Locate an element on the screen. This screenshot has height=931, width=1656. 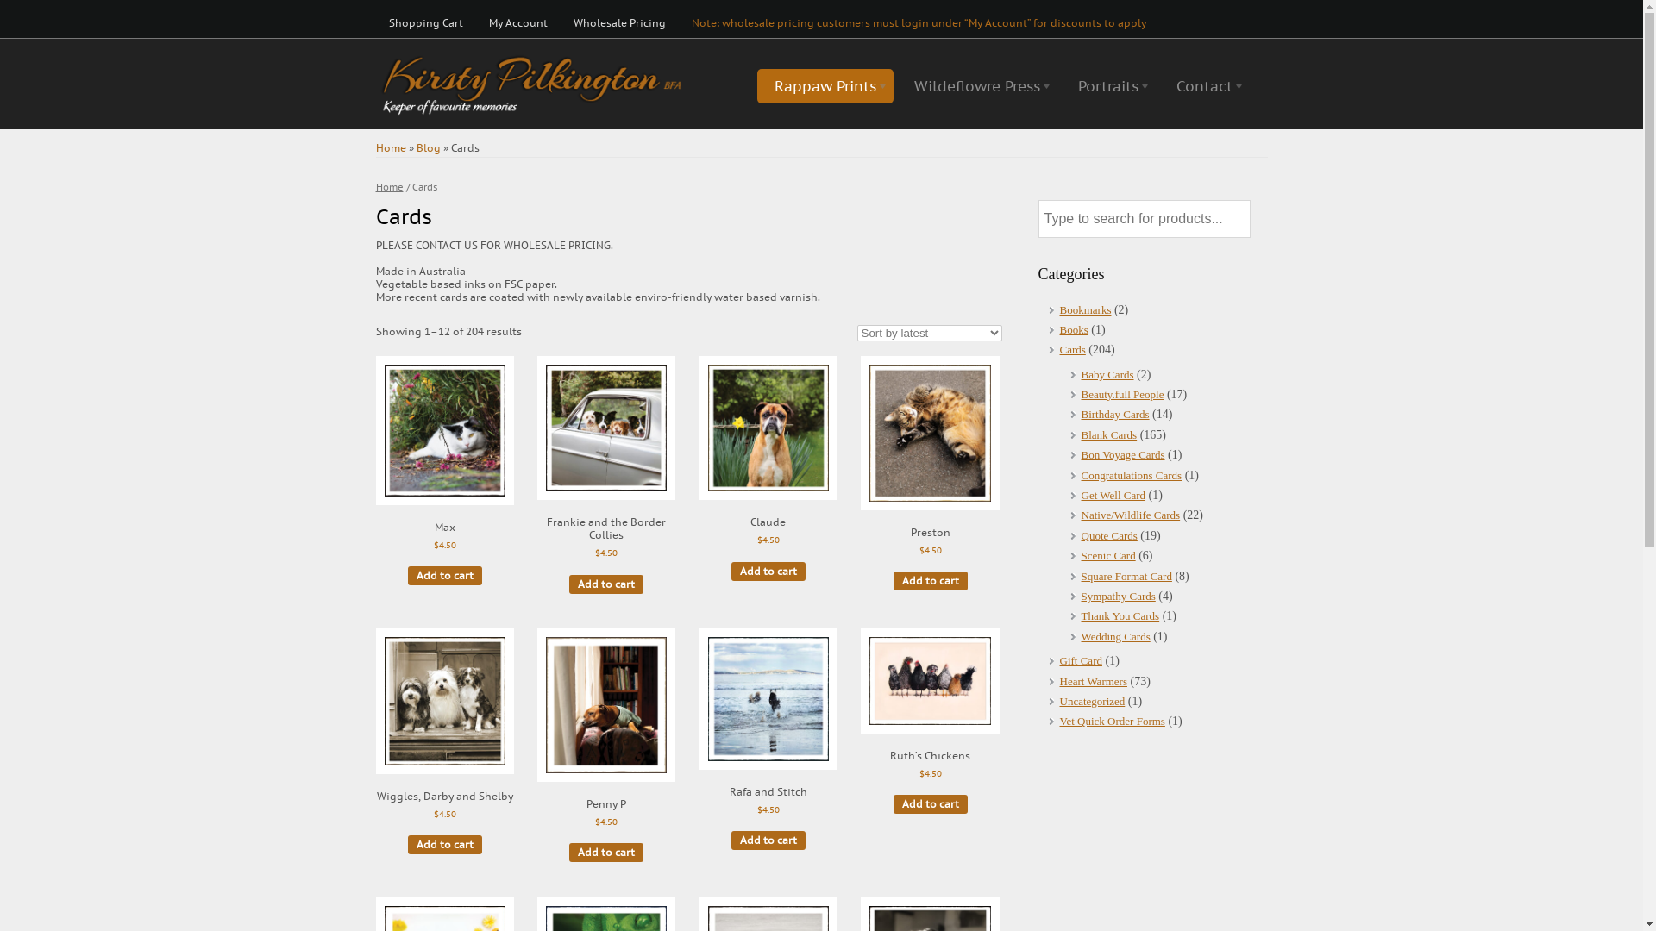
Cards is located at coordinates (1072, 350).